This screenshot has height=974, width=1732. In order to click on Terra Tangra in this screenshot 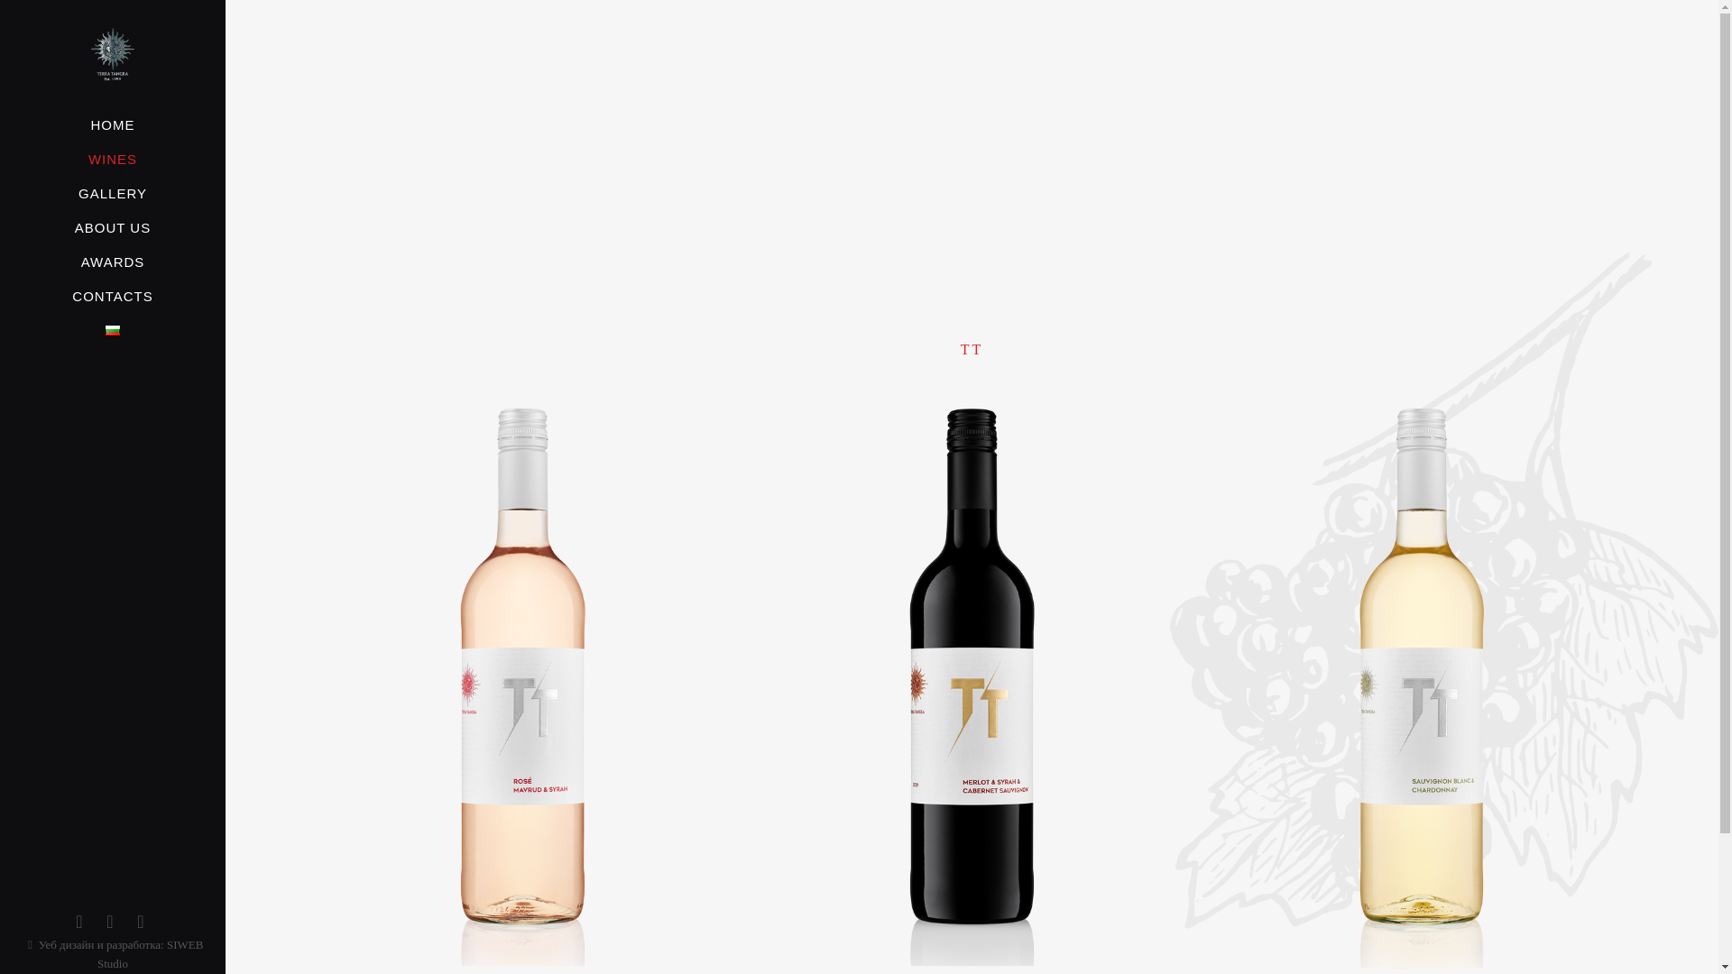, I will do `click(112, 54)`.